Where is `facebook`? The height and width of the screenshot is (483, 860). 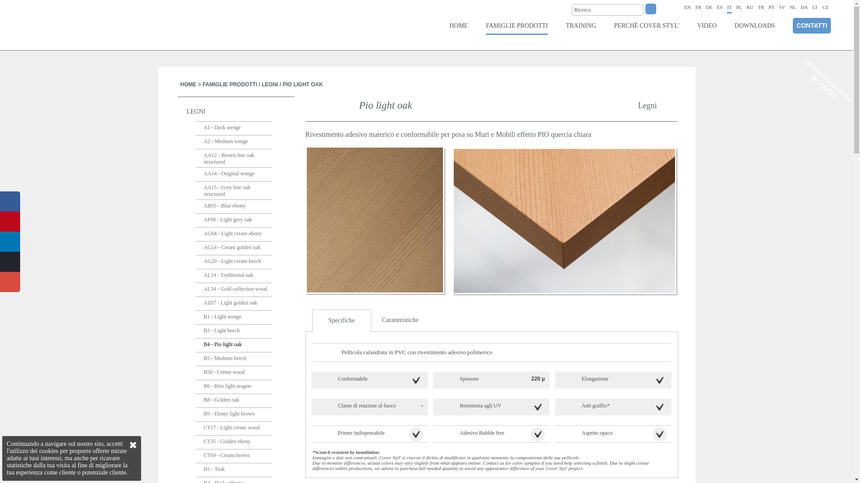
facebook is located at coordinates (10, 201).